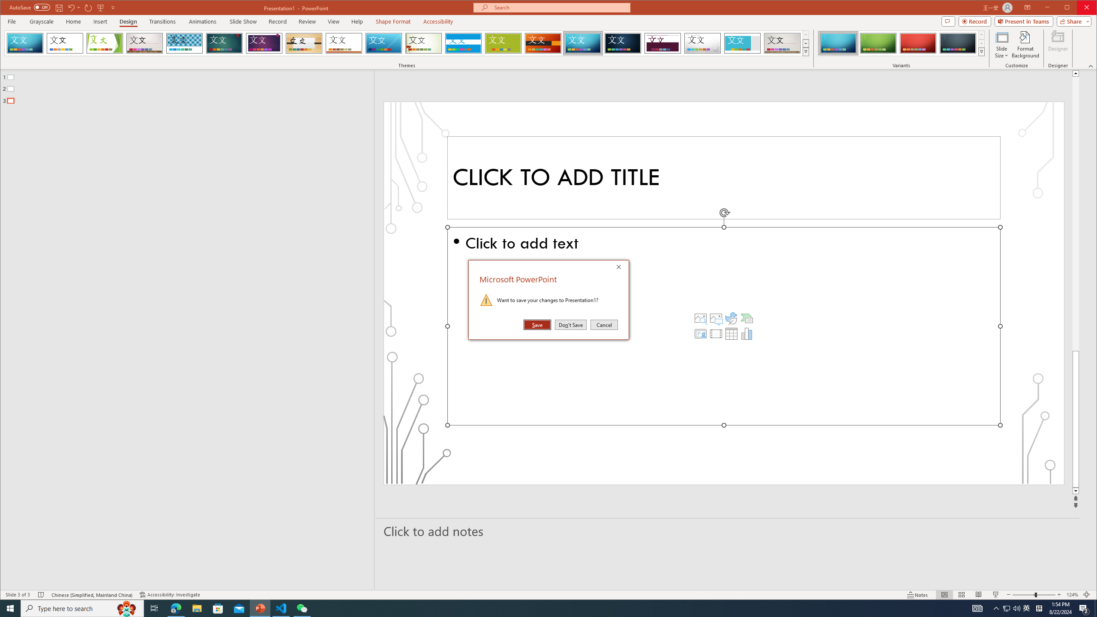 This screenshot has height=617, width=1097. What do you see at coordinates (878, 43) in the screenshot?
I see `Circuit Variant 2` at bounding box center [878, 43].